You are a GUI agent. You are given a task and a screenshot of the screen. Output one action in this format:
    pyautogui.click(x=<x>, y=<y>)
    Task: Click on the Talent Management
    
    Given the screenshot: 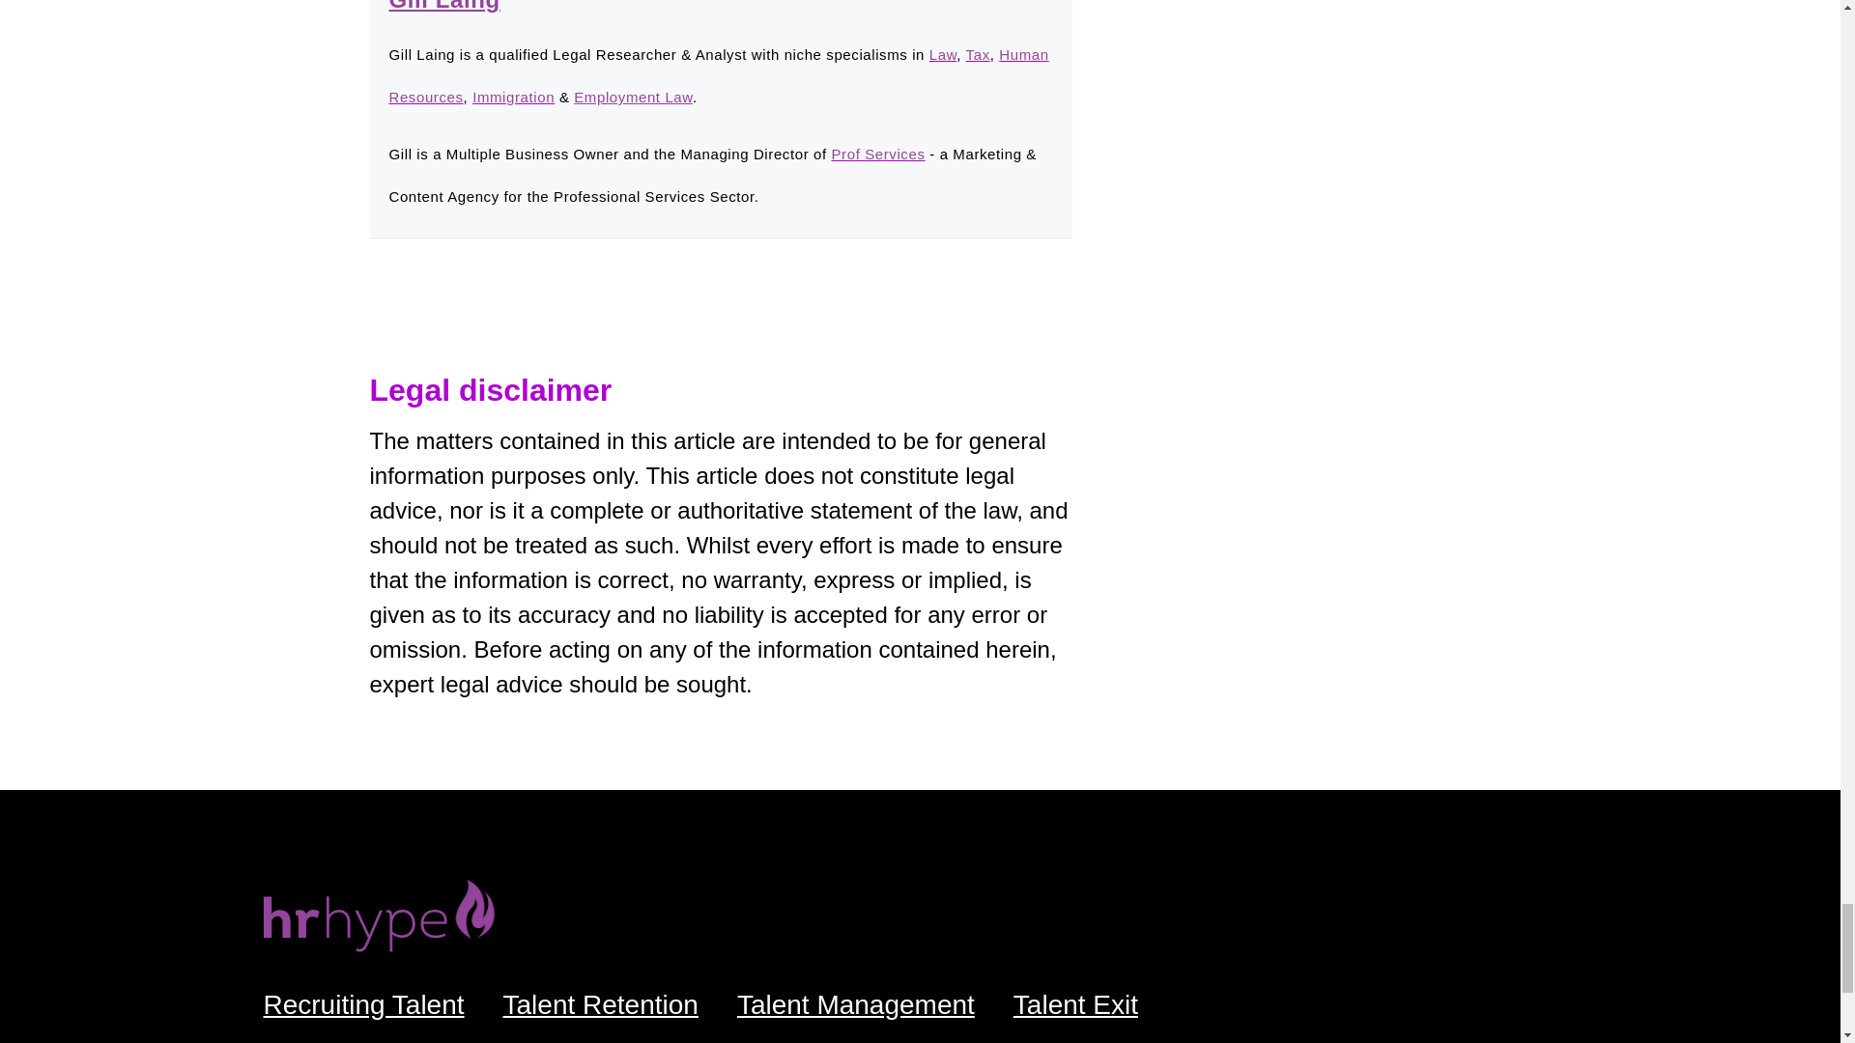 What is the action you would take?
    pyautogui.click(x=856, y=1004)
    